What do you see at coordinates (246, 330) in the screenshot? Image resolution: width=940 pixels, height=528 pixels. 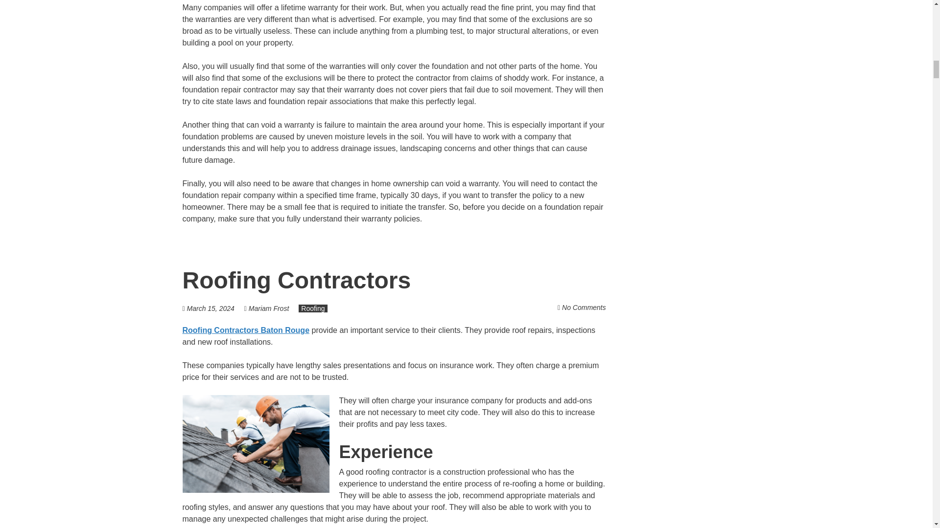 I see `Roofing Contractors Baton Rouge` at bounding box center [246, 330].